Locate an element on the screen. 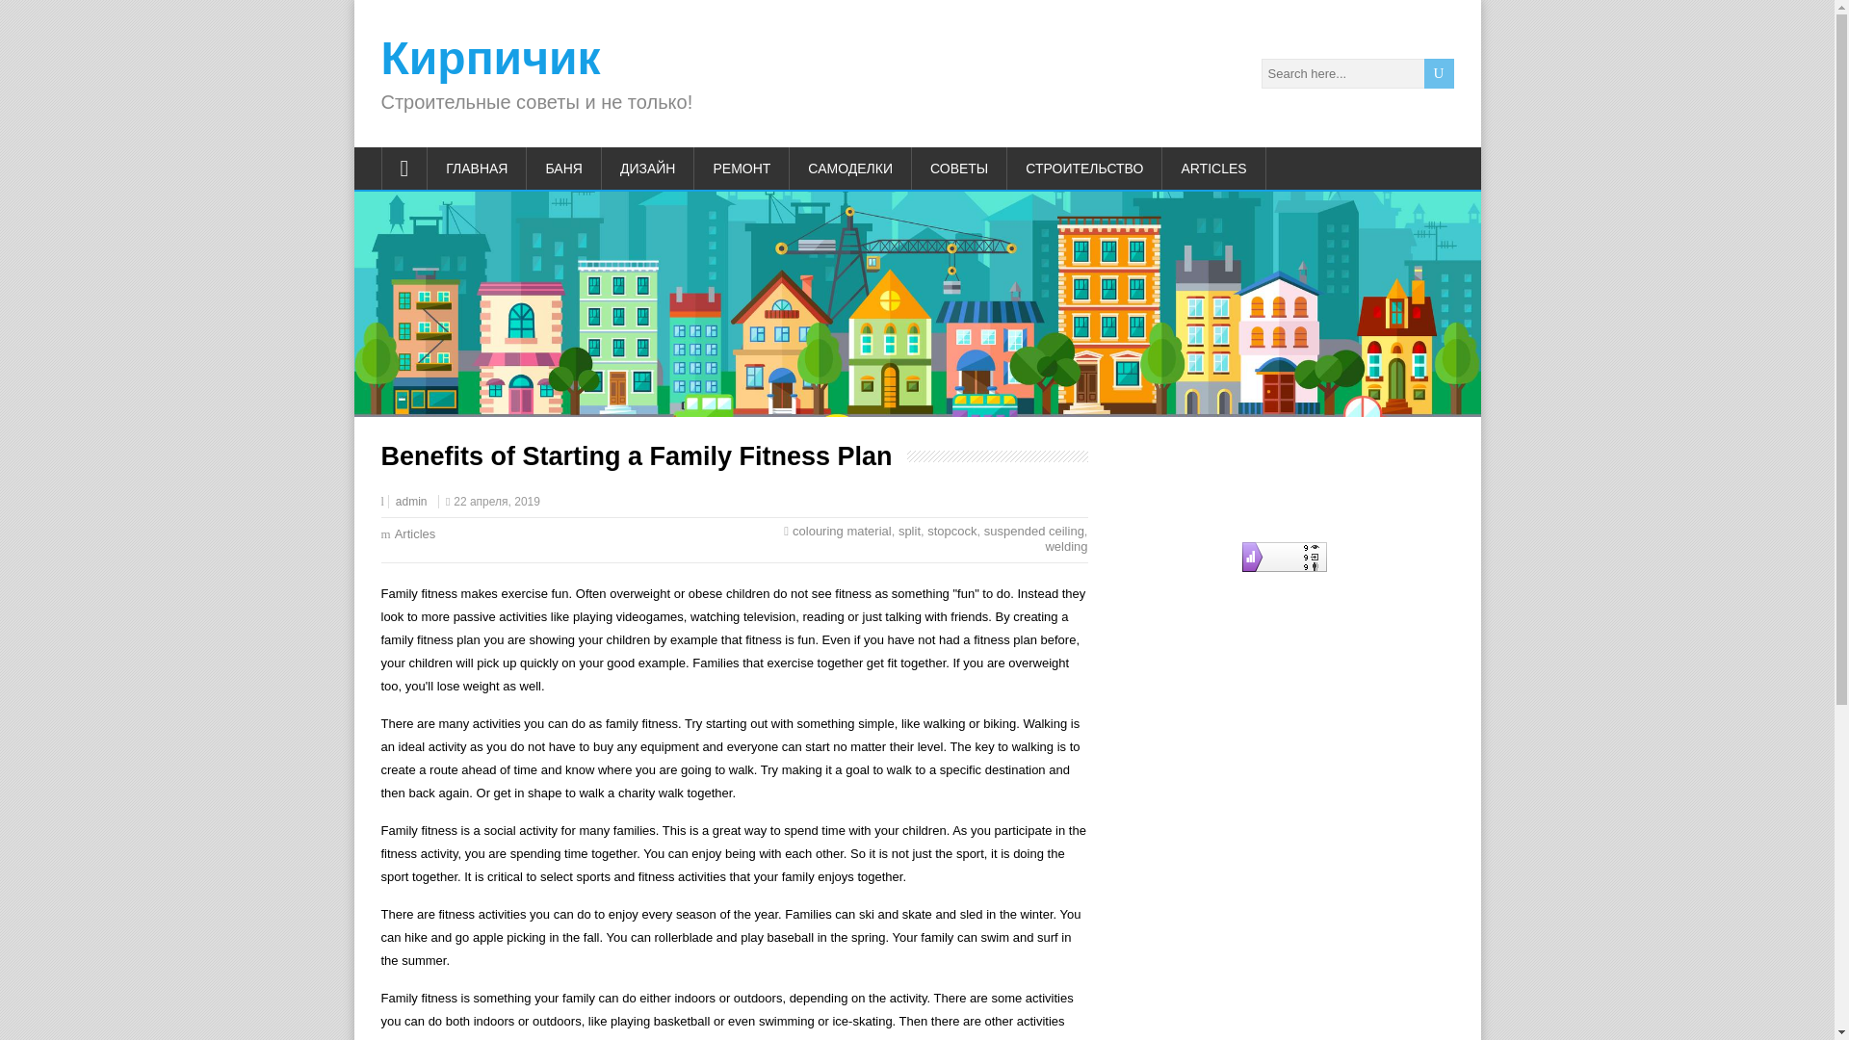 The width and height of the screenshot is (1849, 1040). colouring material is located at coordinates (842, 532).